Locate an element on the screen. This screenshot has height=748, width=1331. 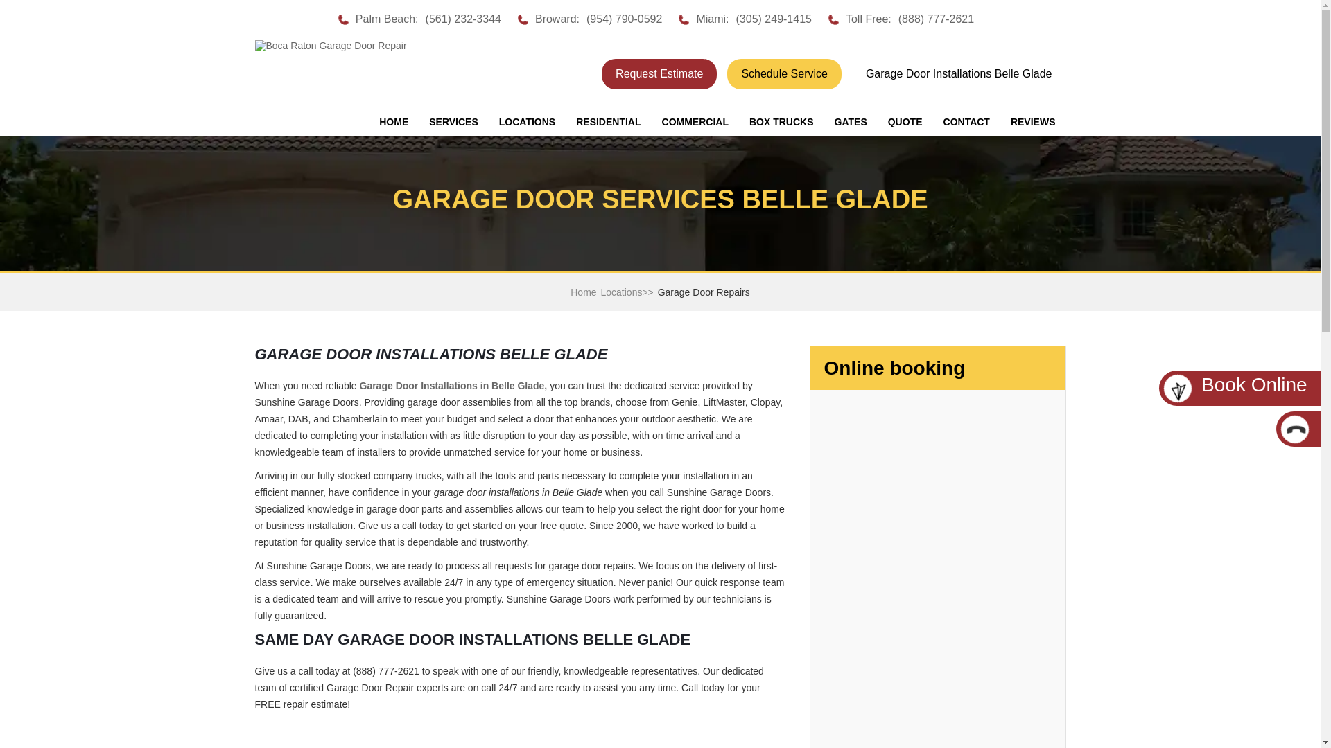
QUOTE is located at coordinates (905, 122).